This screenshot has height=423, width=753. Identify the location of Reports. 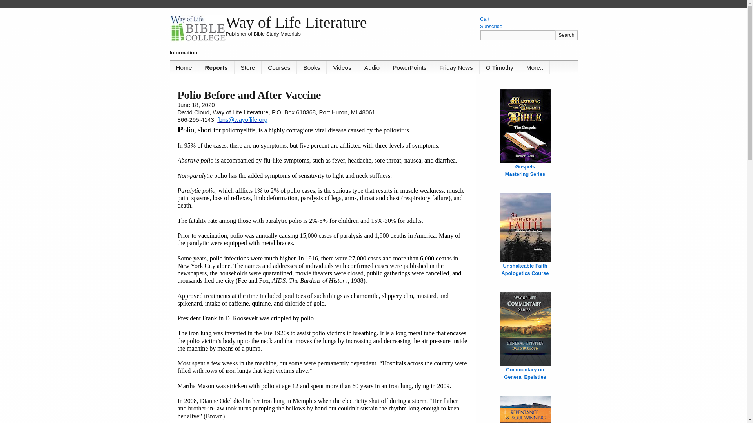
(566, 34).